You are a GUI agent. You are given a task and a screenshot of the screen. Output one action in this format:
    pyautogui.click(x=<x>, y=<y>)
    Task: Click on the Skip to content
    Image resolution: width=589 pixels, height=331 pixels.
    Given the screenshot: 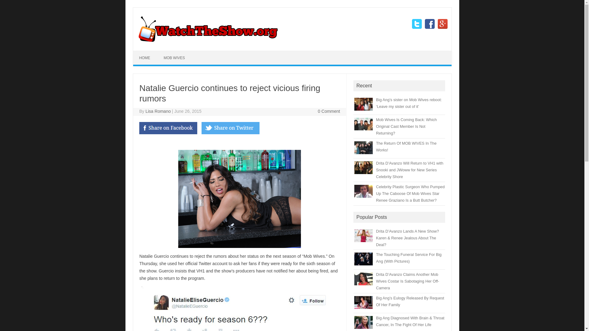 What is the action you would take?
    pyautogui.click(x=306, y=53)
    